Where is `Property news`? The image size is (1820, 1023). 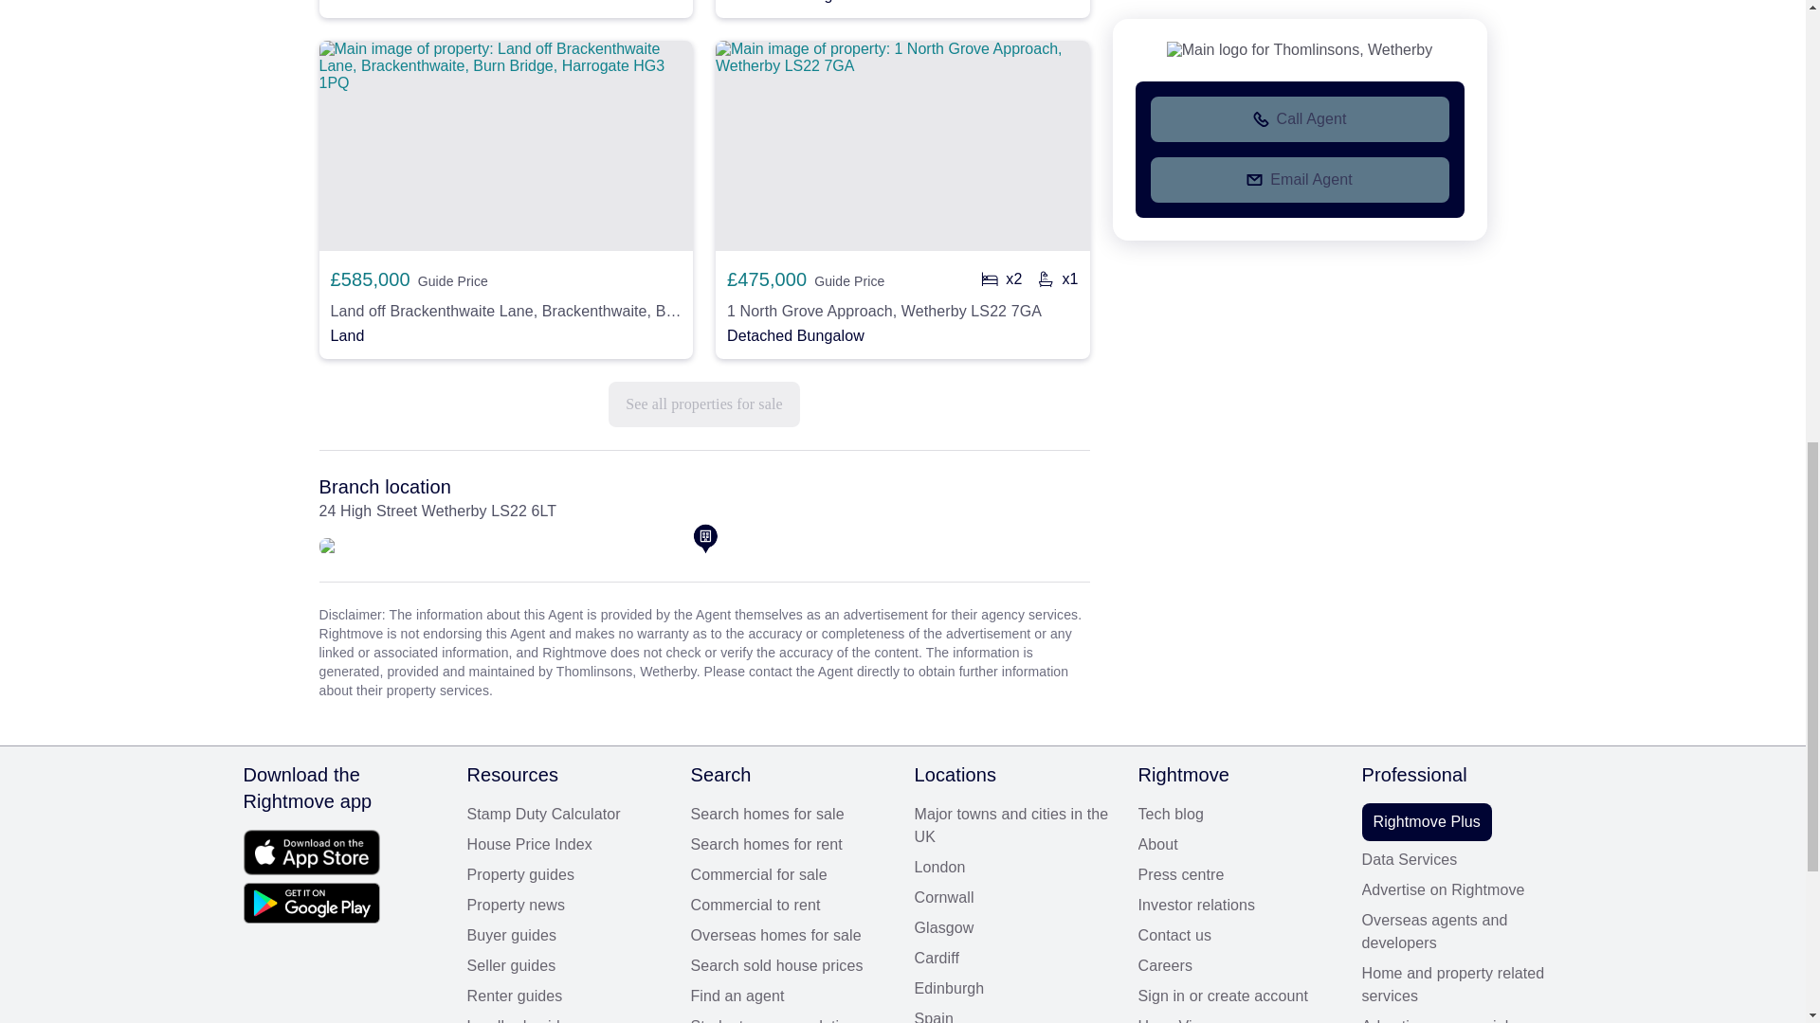 Property news is located at coordinates (567, 905).